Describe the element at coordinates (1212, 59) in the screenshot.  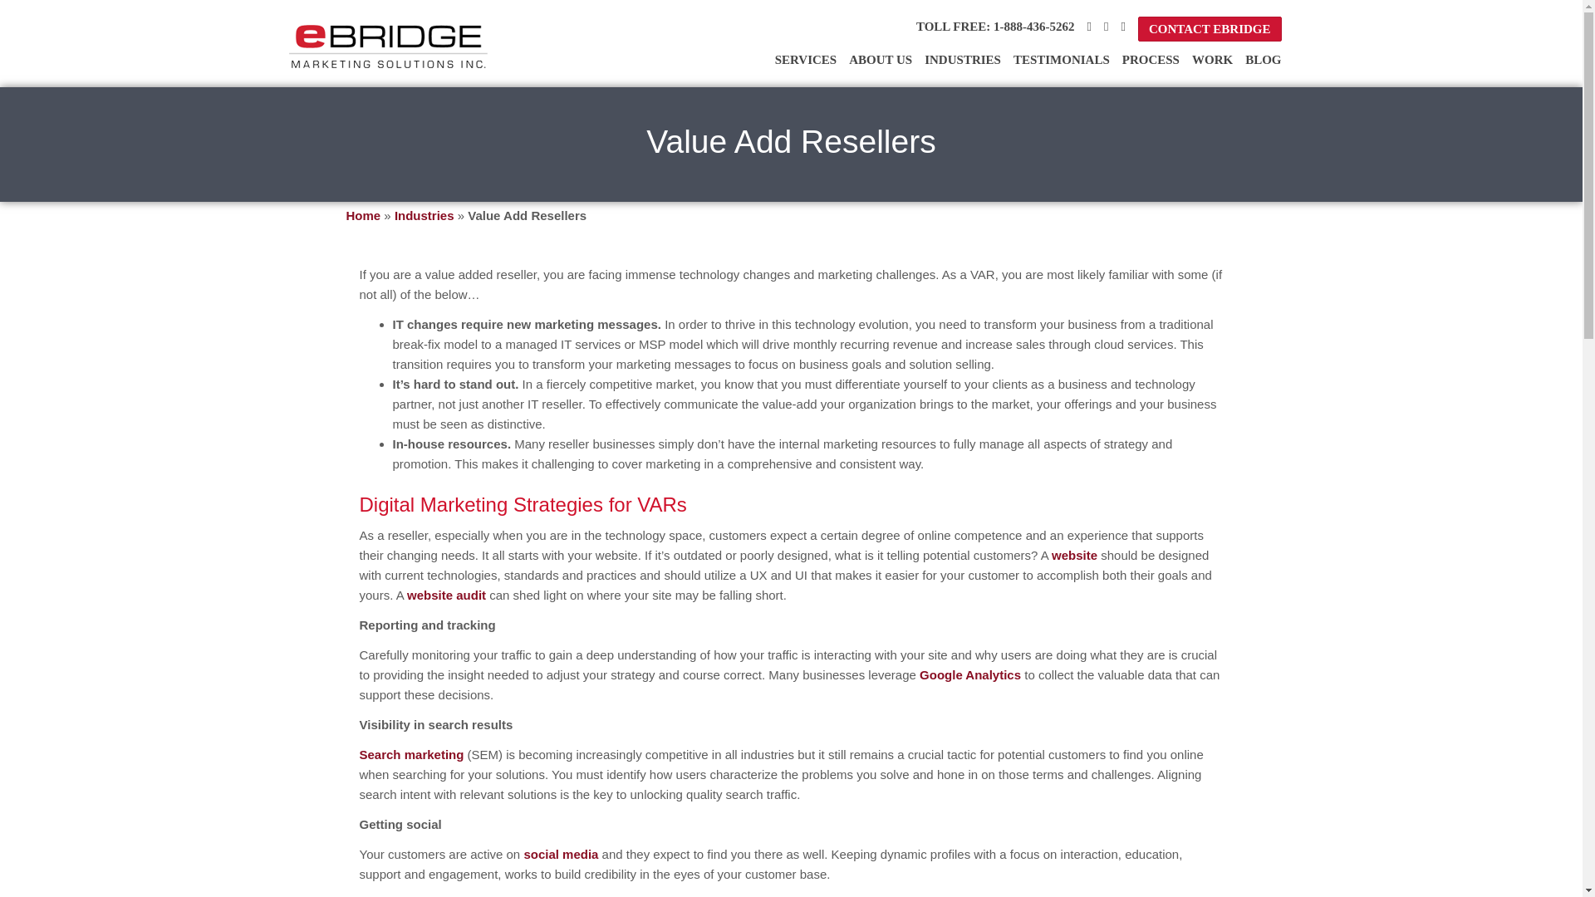
I see `WORK` at that location.